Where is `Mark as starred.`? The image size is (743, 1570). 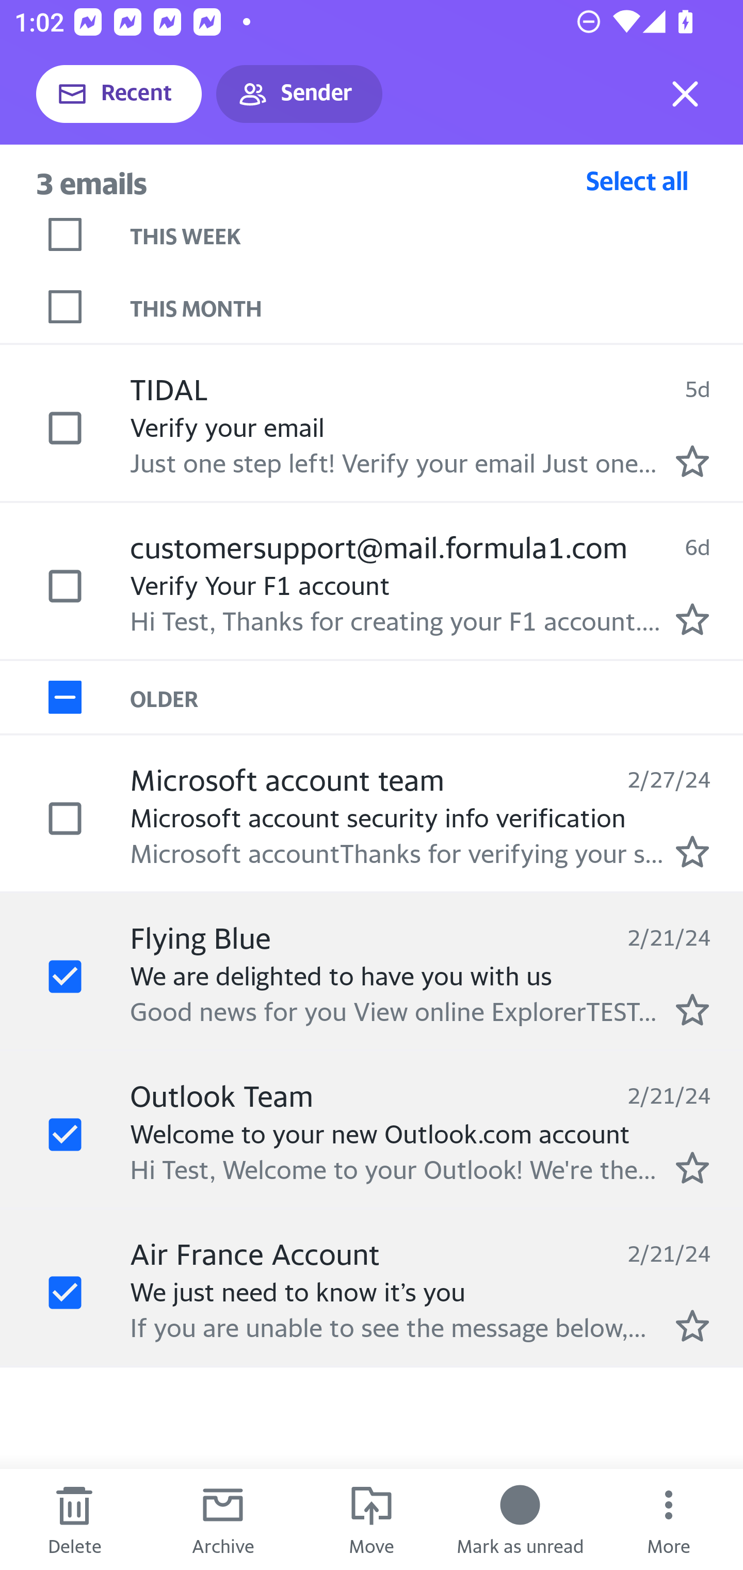 Mark as starred. is located at coordinates (692, 852).